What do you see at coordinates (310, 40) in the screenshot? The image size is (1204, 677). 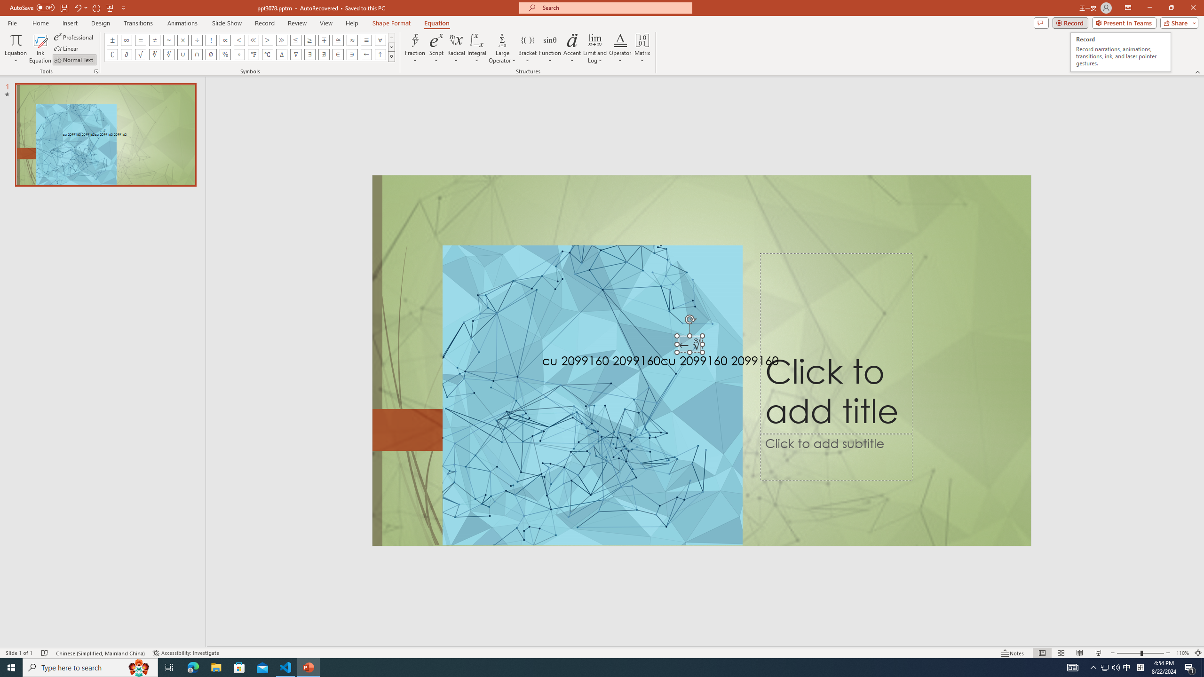 I see `Equation Symbol Greater Than or Equal To` at bounding box center [310, 40].